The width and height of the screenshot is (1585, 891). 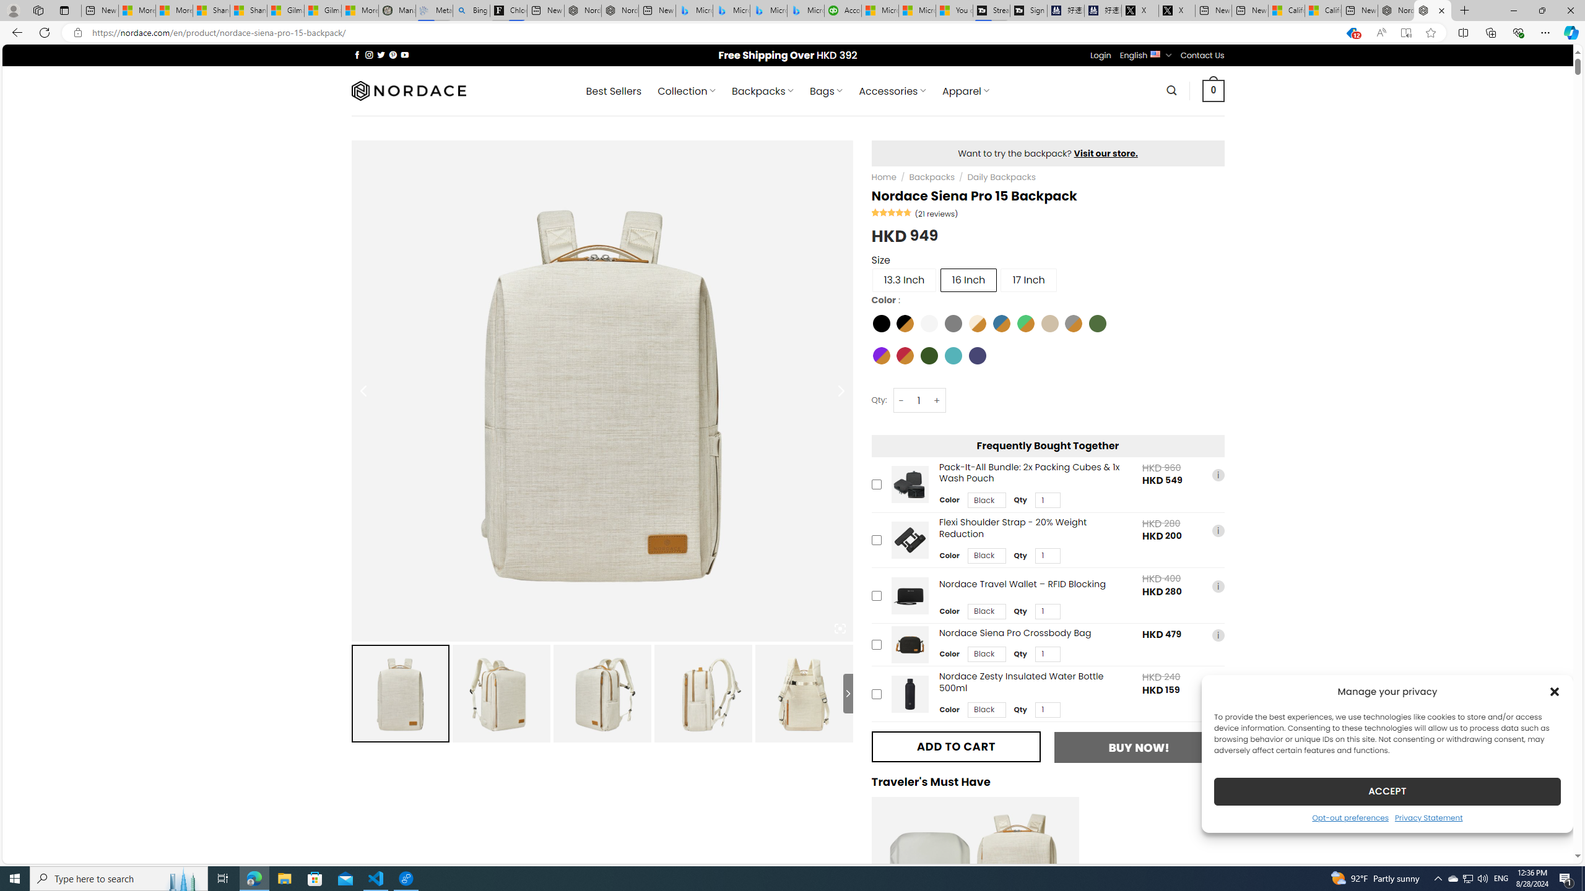 I want to click on Login, so click(x=1101, y=55).